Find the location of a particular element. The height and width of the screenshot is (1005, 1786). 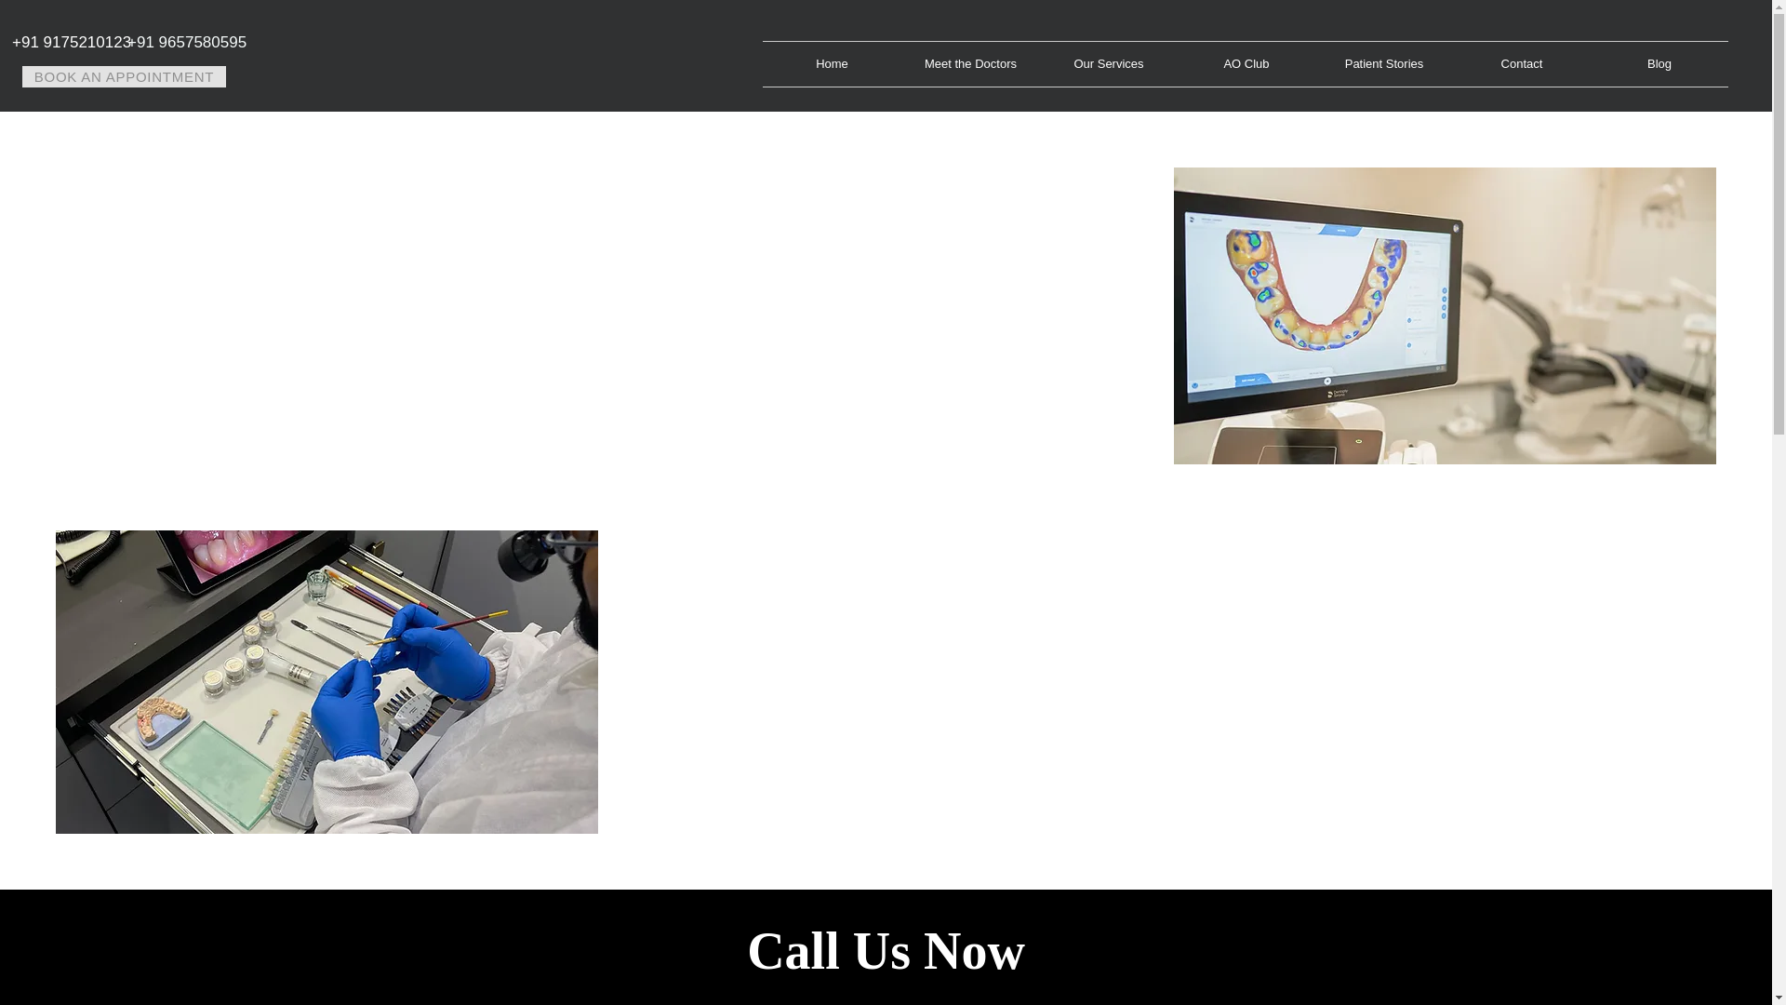

Patient Stories is located at coordinates (1384, 63).